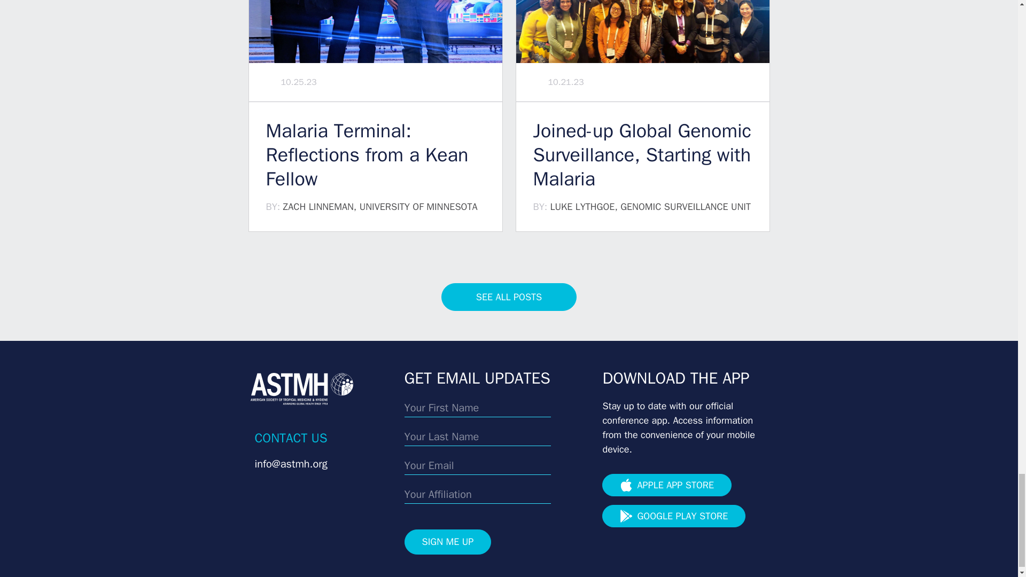  Describe the element at coordinates (448, 542) in the screenshot. I see `SIGN ME UP` at that location.